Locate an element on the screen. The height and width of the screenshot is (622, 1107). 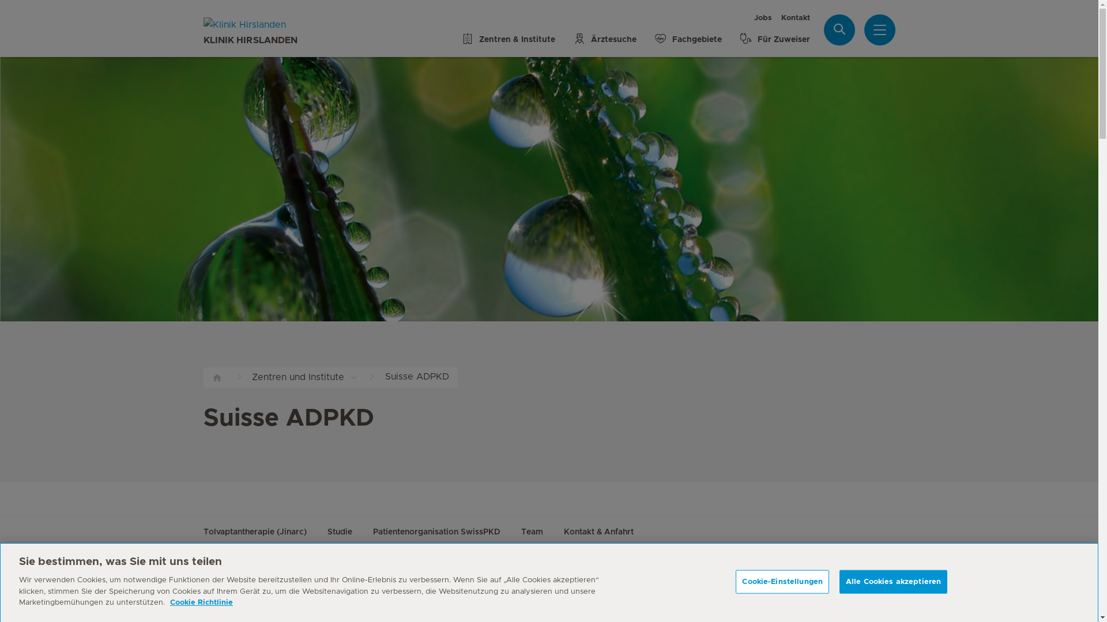
Tolvaptantherapie (Jinarc) is located at coordinates (255, 533).